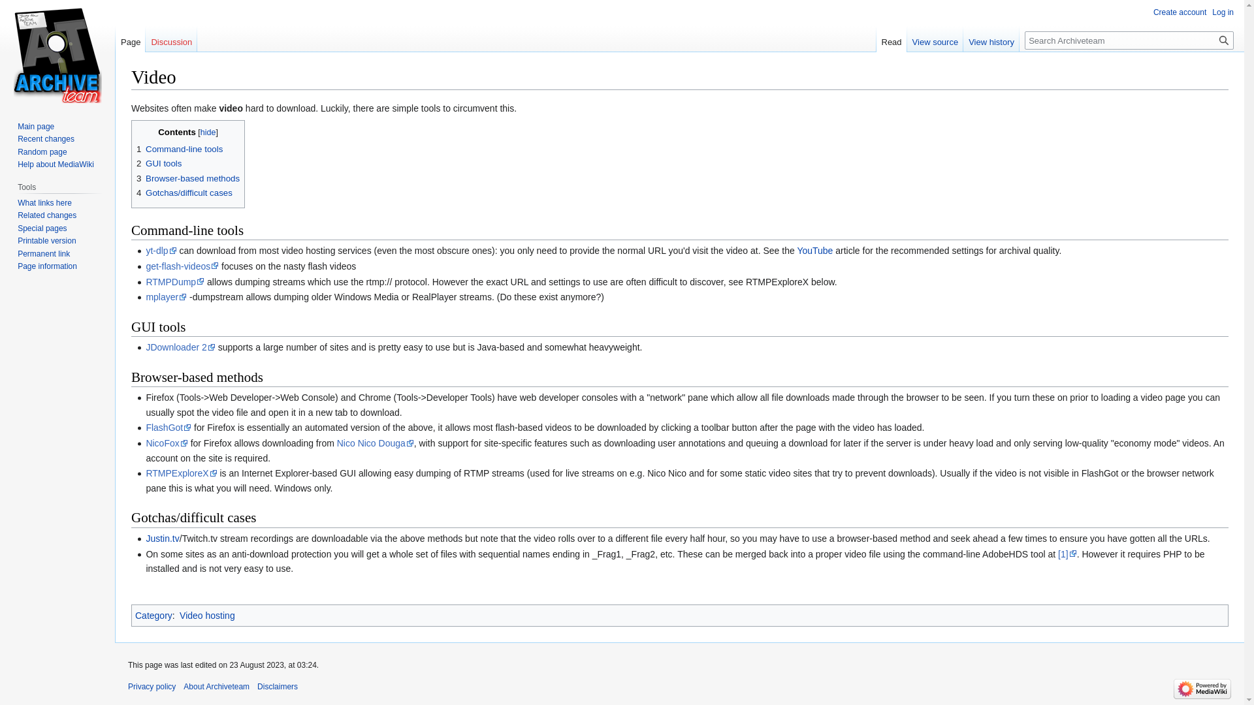 The width and height of the screenshot is (1254, 705). What do you see at coordinates (154, 616) in the screenshot?
I see `Special:Categories` at bounding box center [154, 616].